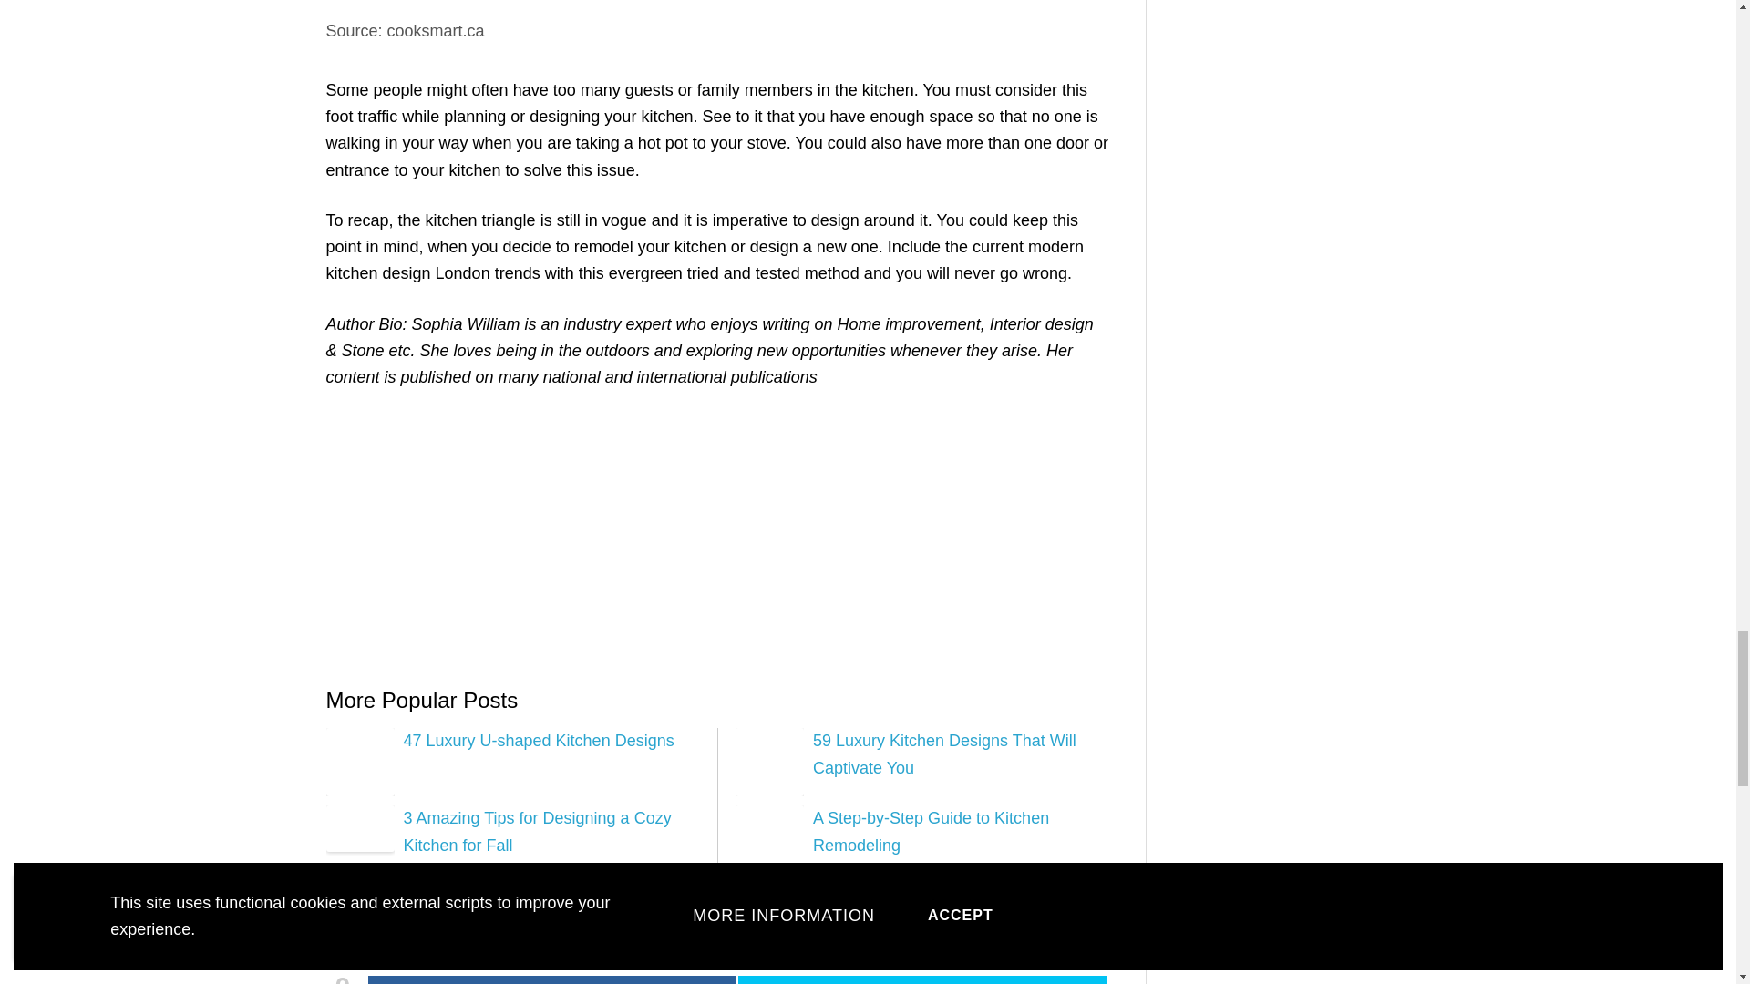  Describe the element at coordinates (443, 915) in the screenshot. I see `12 Inexpensive Kitchen Remodeling Ideas` at that location.